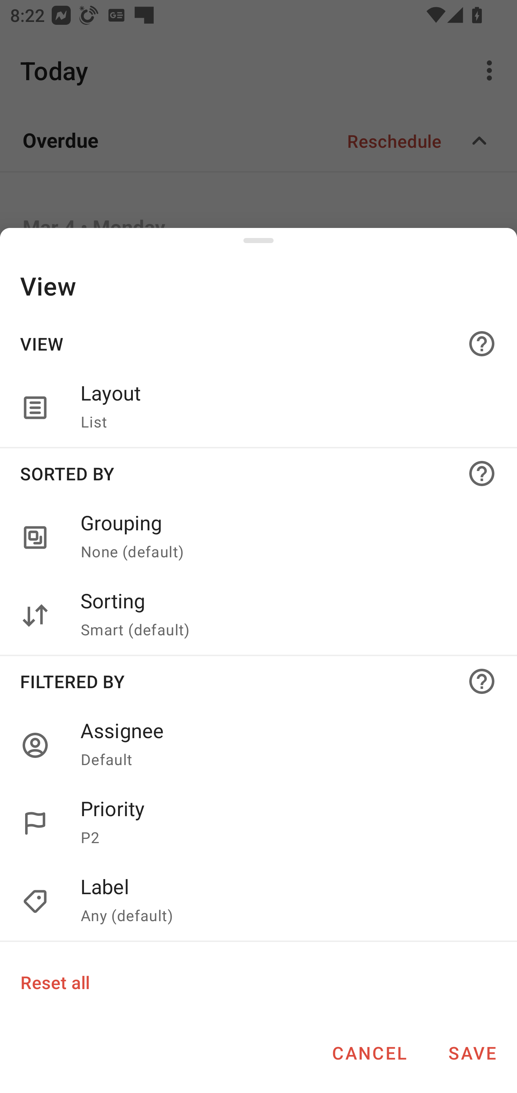 The width and height of the screenshot is (517, 1093). I want to click on FILTERED BY, so click(258, 681).